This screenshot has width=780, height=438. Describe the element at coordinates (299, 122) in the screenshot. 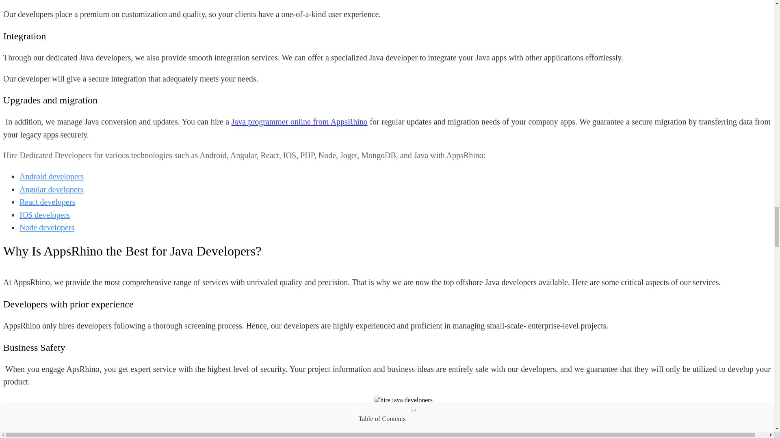

I see `Java programmer online from AppsRhino` at that location.